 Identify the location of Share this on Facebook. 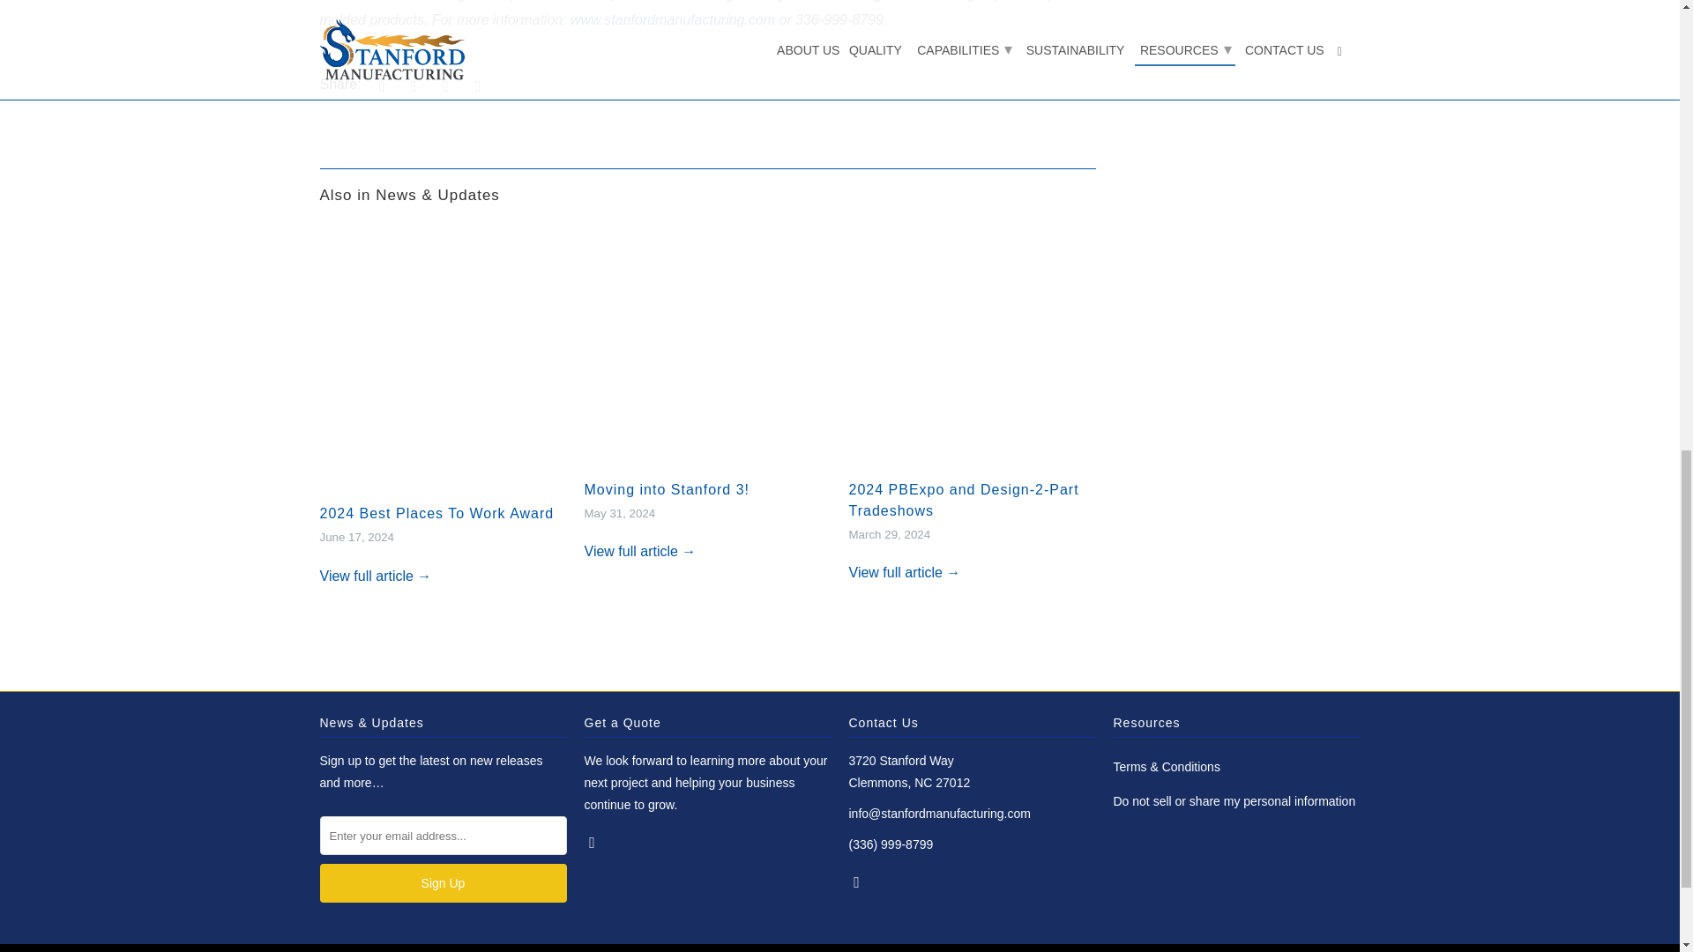
(410, 85).